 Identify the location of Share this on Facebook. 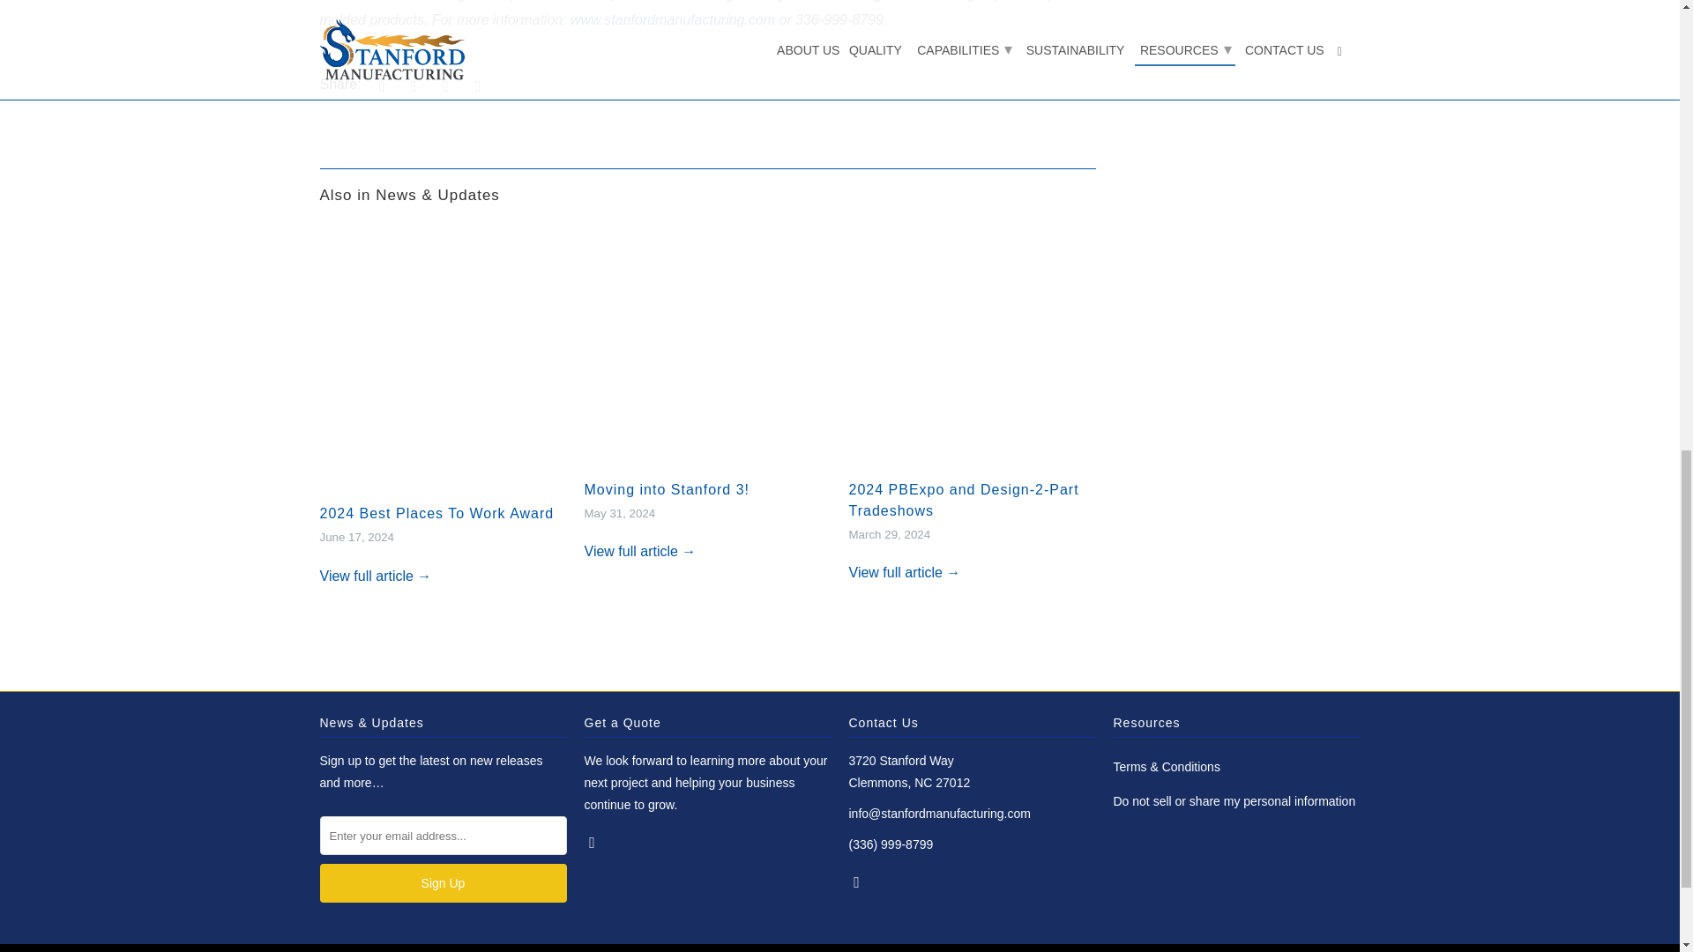
(410, 85).